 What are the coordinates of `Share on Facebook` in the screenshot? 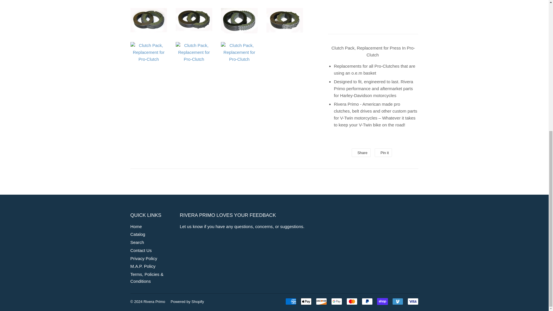 It's located at (361, 153).